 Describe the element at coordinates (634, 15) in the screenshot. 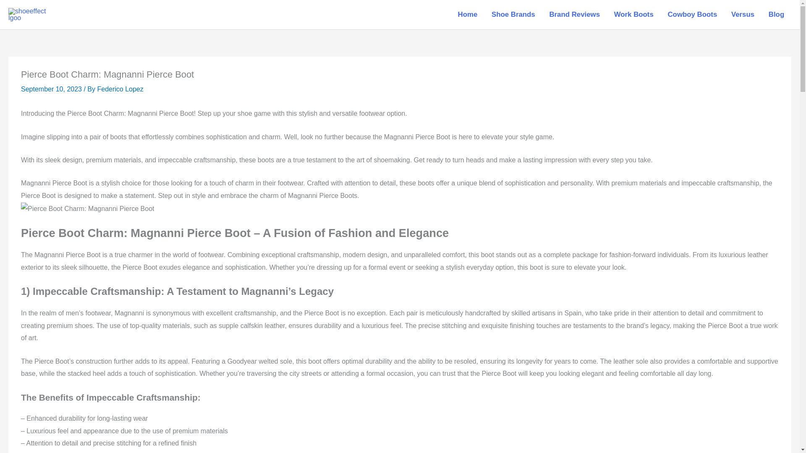

I see `Work Boots` at that location.